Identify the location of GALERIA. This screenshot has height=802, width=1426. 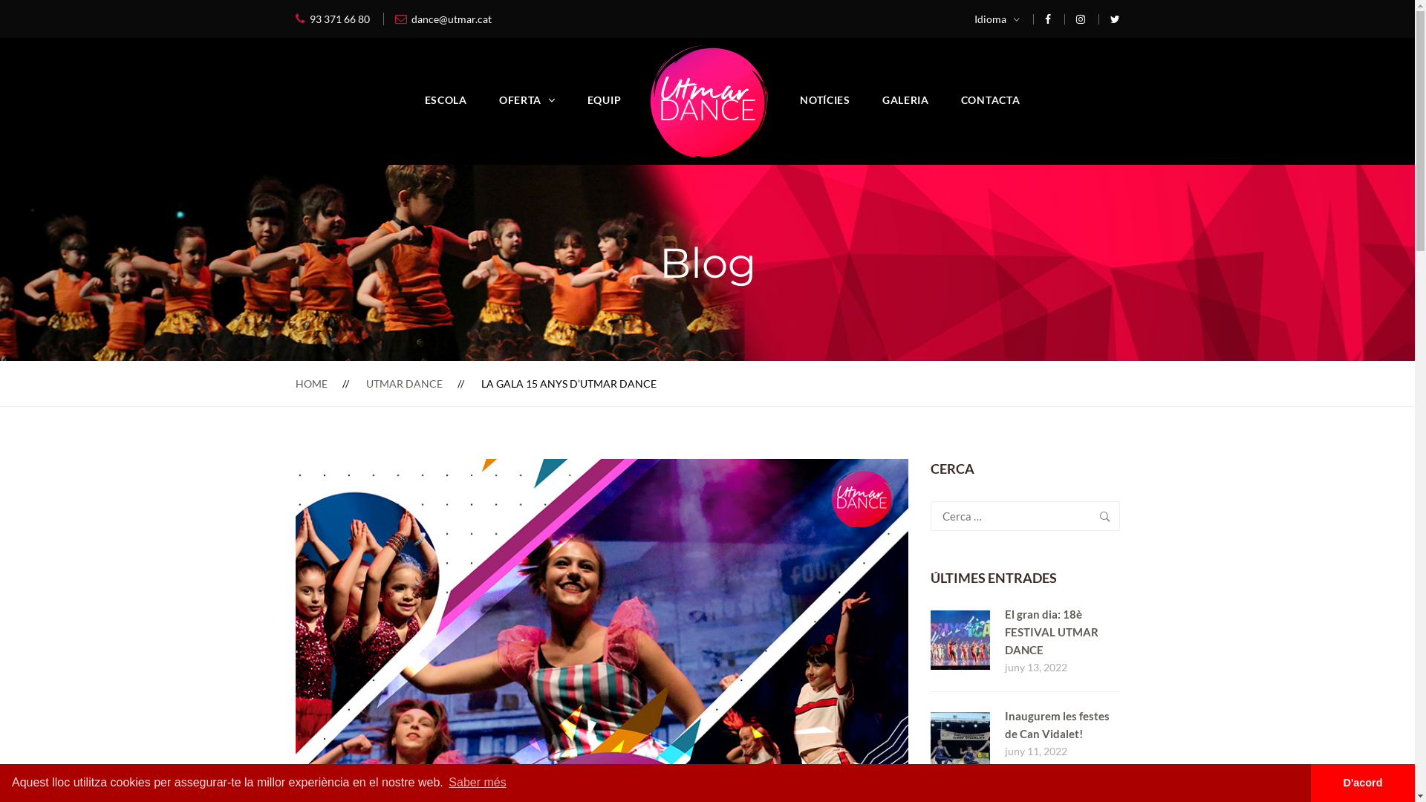
(906, 100).